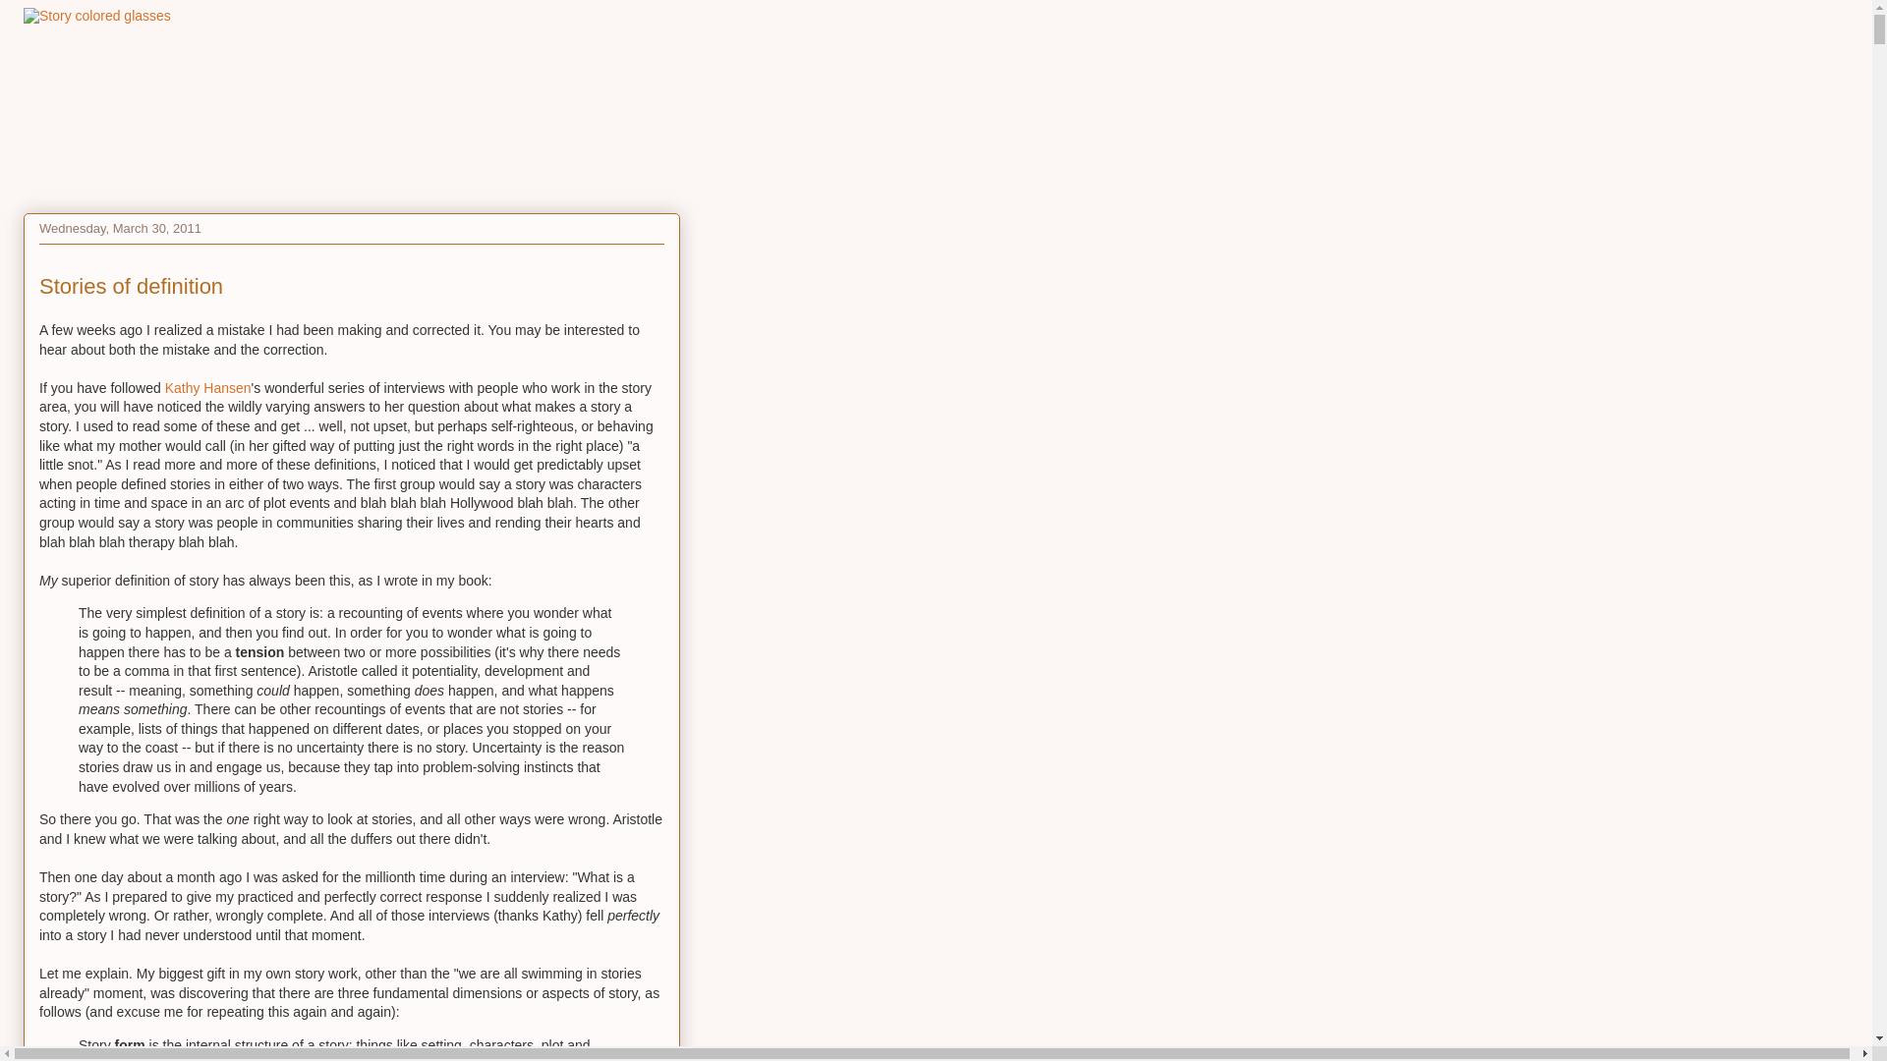 This screenshot has width=1887, height=1061. What do you see at coordinates (131, 285) in the screenshot?
I see `Stories of definition` at bounding box center [131, 285].